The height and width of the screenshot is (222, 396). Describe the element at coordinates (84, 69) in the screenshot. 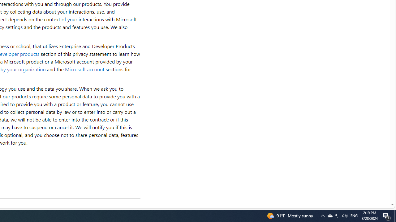

I see `Microsoft account` at that location.